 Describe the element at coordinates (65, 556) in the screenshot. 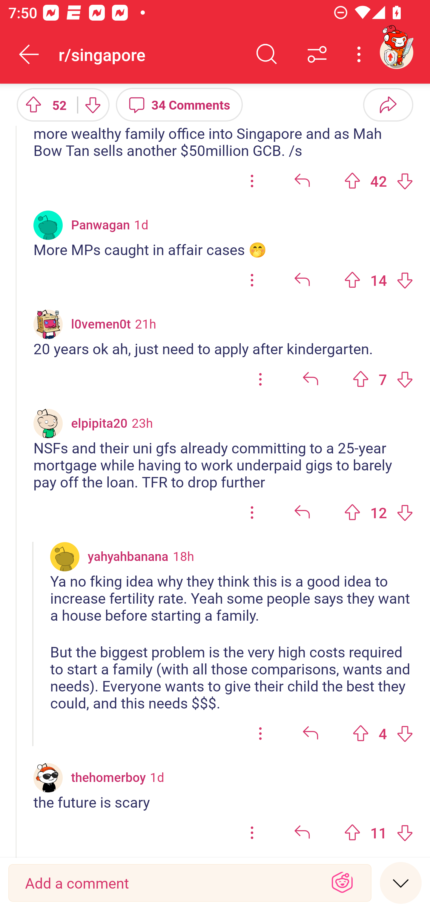

I see `Avatar` at that location.